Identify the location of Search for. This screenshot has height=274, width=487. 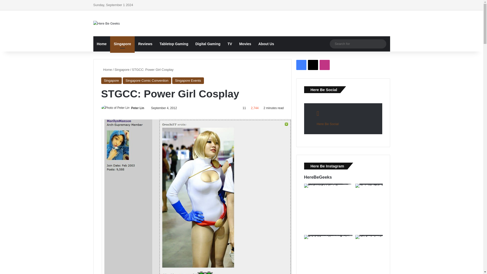
(358, 44).